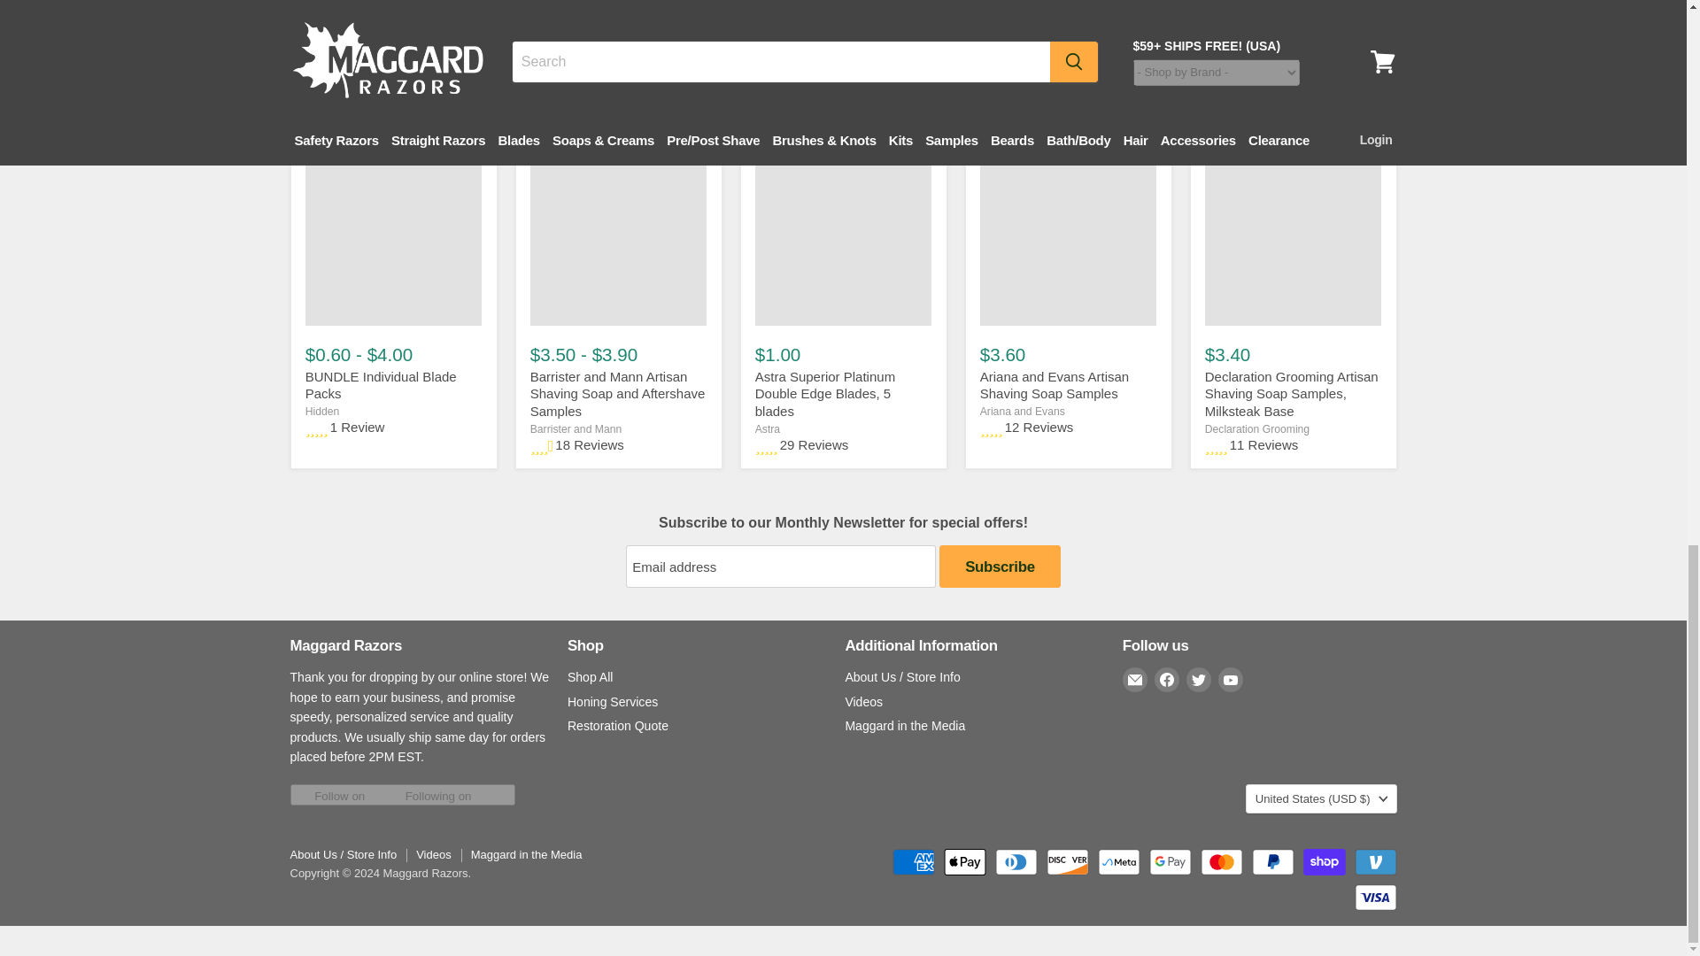 This screenshot has width=1700, height=956. I want to click on Email, so click(1135, 679).